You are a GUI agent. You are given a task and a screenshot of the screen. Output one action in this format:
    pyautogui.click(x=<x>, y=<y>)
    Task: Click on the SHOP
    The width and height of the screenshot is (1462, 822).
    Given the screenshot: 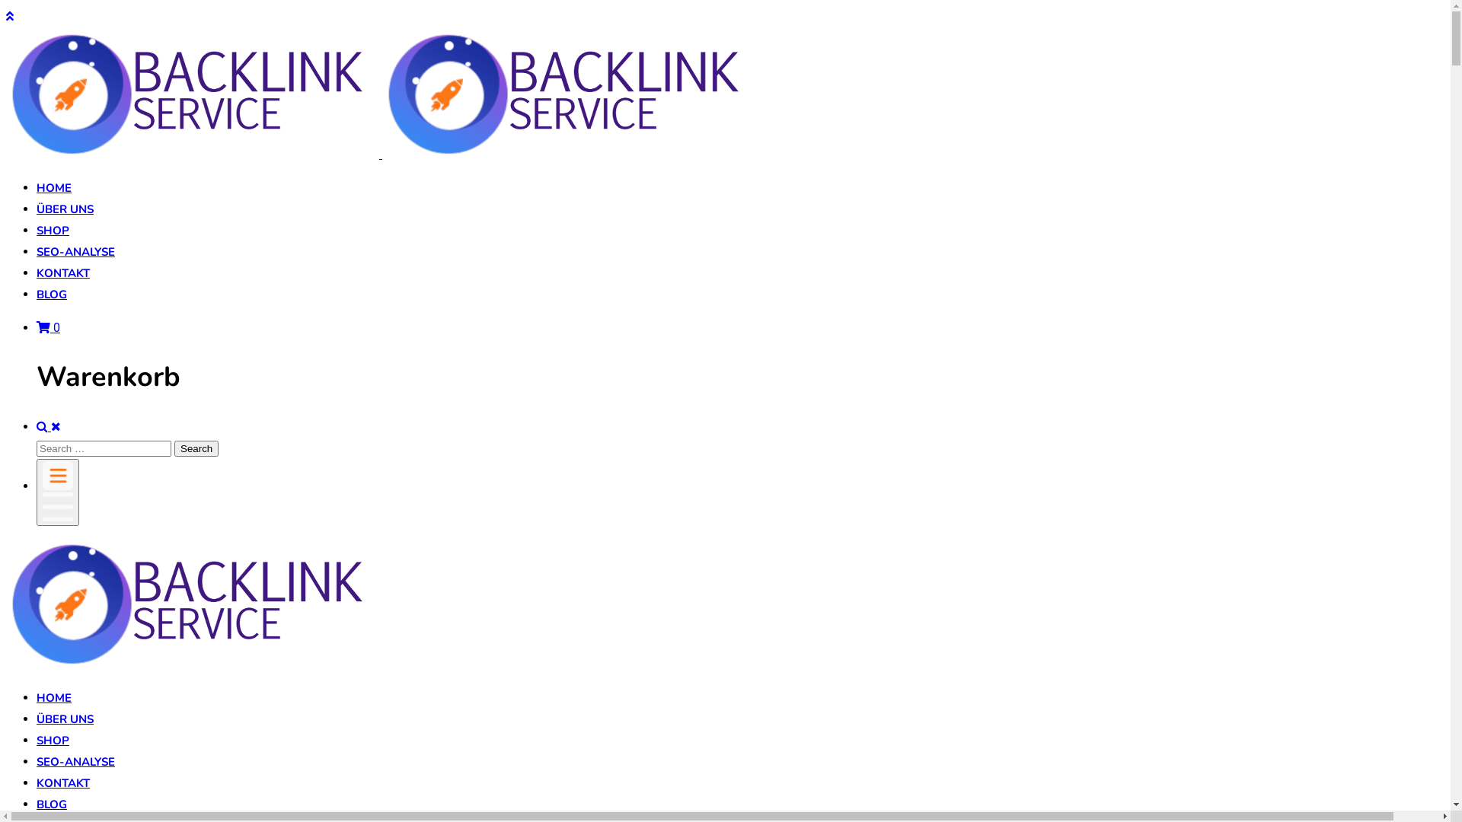 What is the action you would take?
    pyautogui.click(x=53, y=741)
    